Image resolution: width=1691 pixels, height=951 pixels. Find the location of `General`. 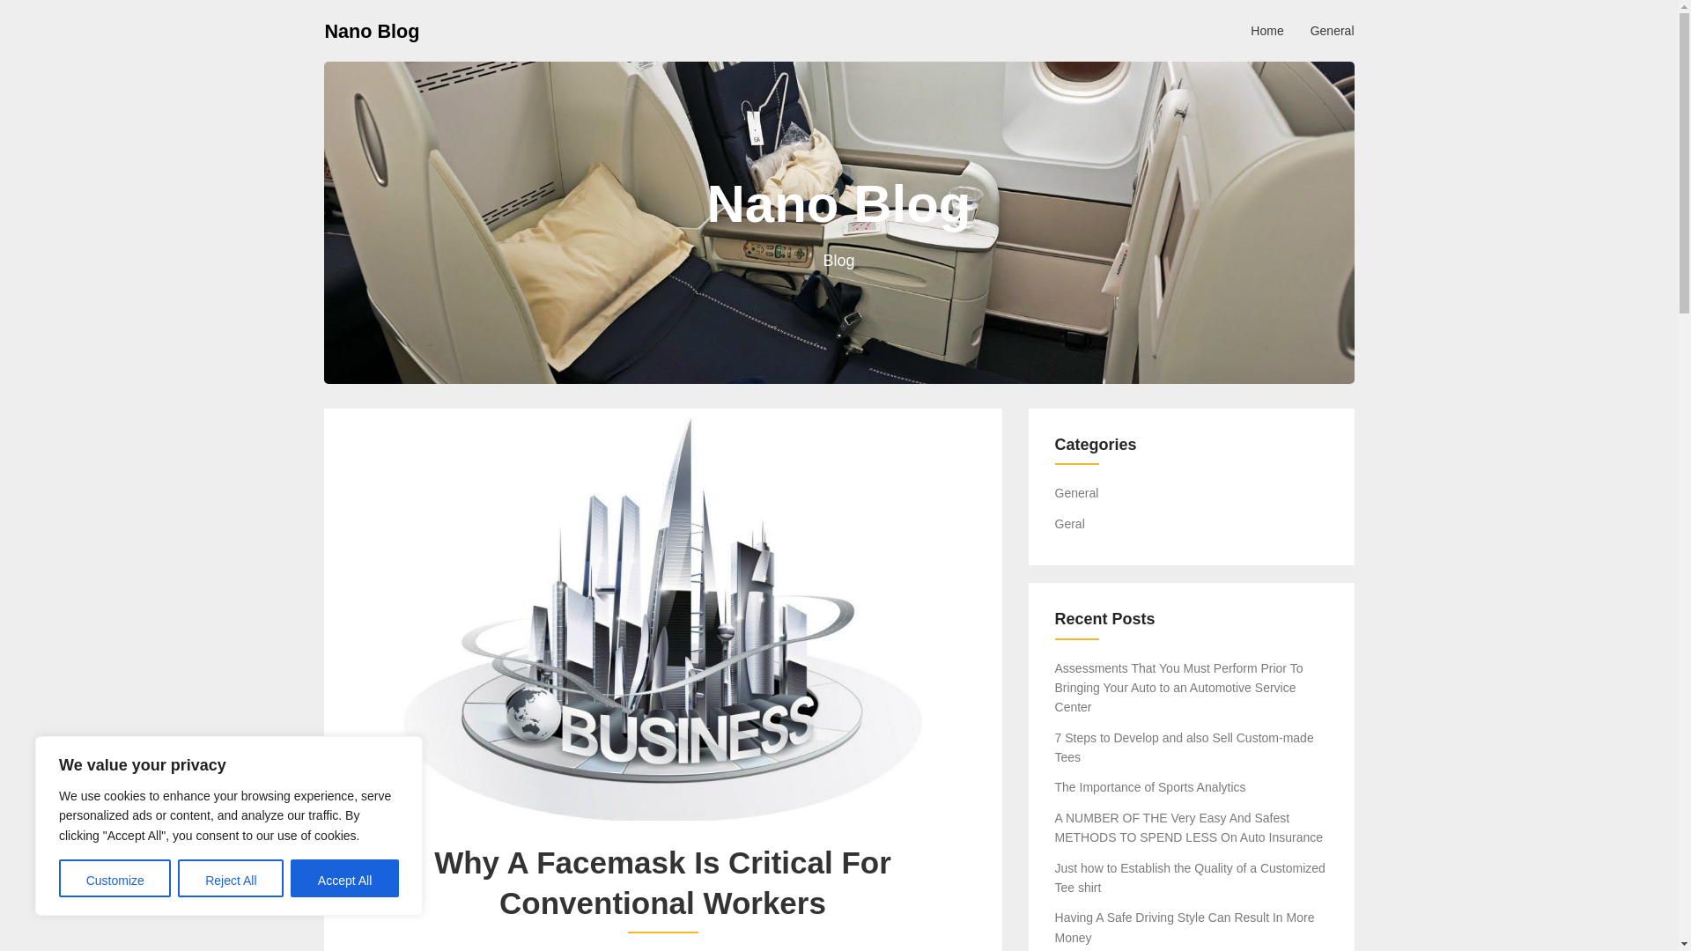

General is located at coordinates (1077, 493).